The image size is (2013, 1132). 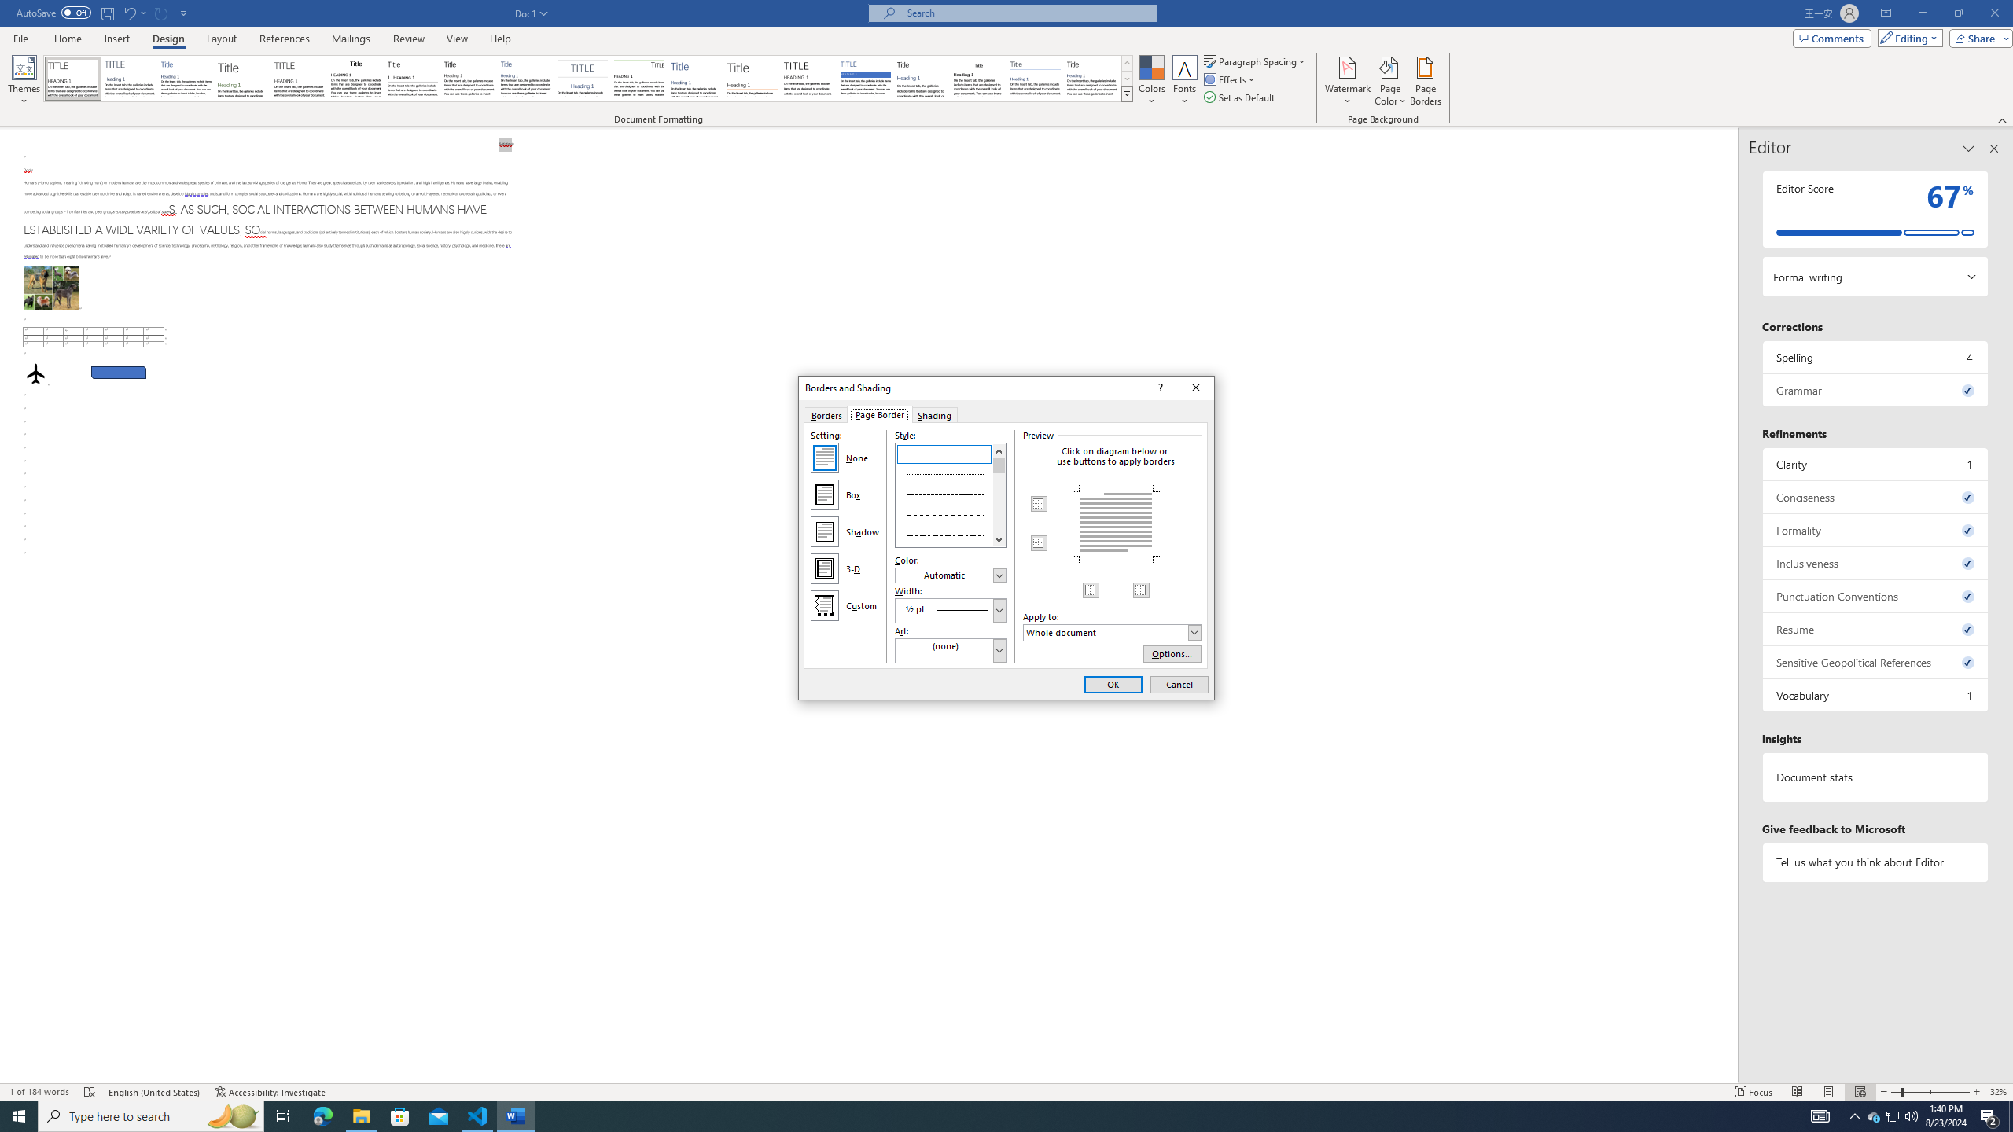 I want to click on Art:, so click(x=951, y=651).